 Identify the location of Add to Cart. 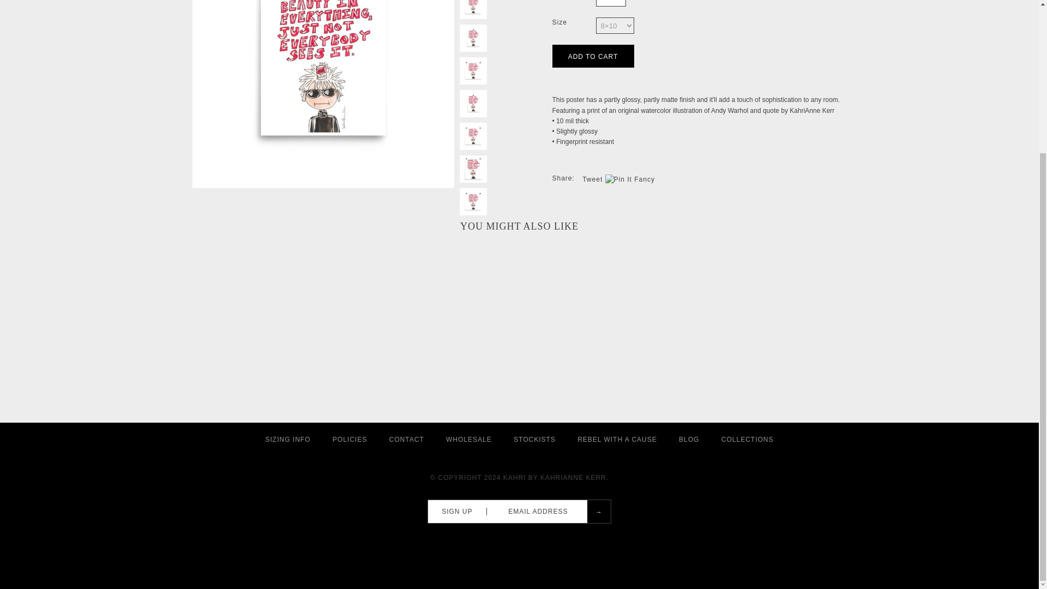
(592, 56).